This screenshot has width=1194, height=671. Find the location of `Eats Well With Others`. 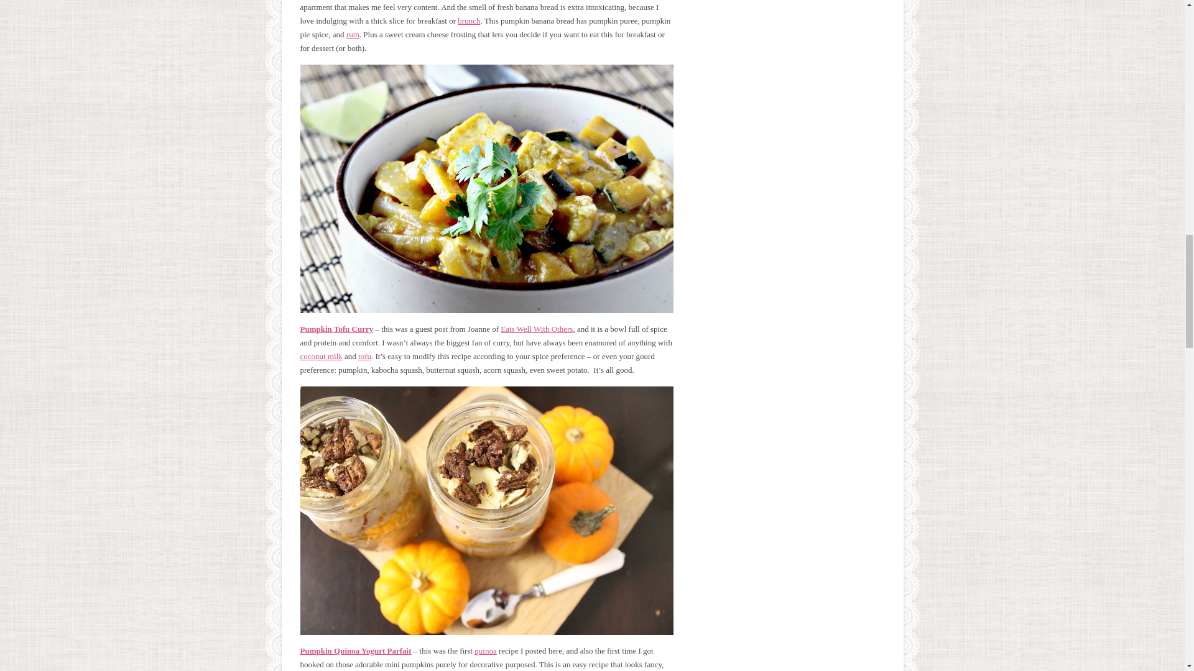

Eats Well With Others is located at coordinates (536, 328).